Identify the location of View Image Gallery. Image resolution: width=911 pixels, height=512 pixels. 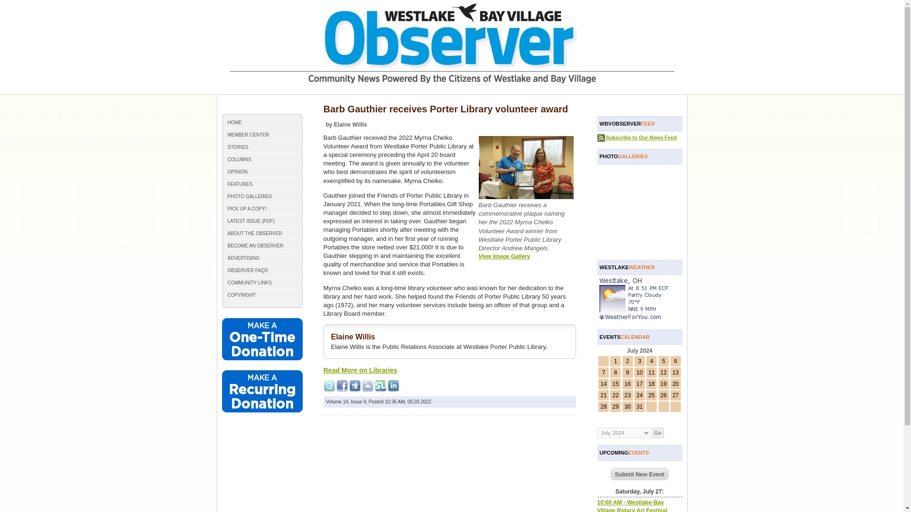
(504, 256).